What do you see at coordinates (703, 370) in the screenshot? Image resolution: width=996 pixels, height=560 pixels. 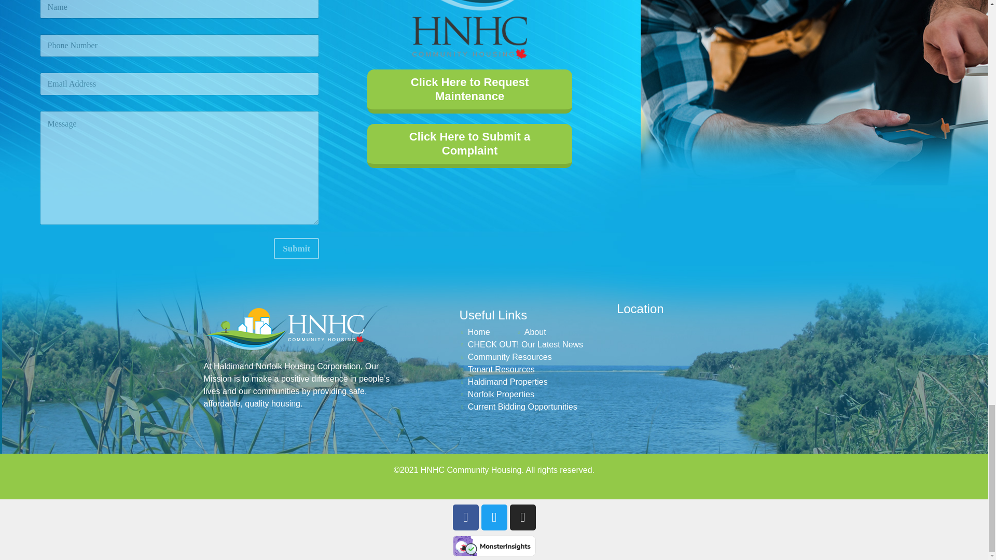 I see `25 Kent St N Unit 2, Simcoe, ON N3Y 3S1` at bounding box center [703, 370].